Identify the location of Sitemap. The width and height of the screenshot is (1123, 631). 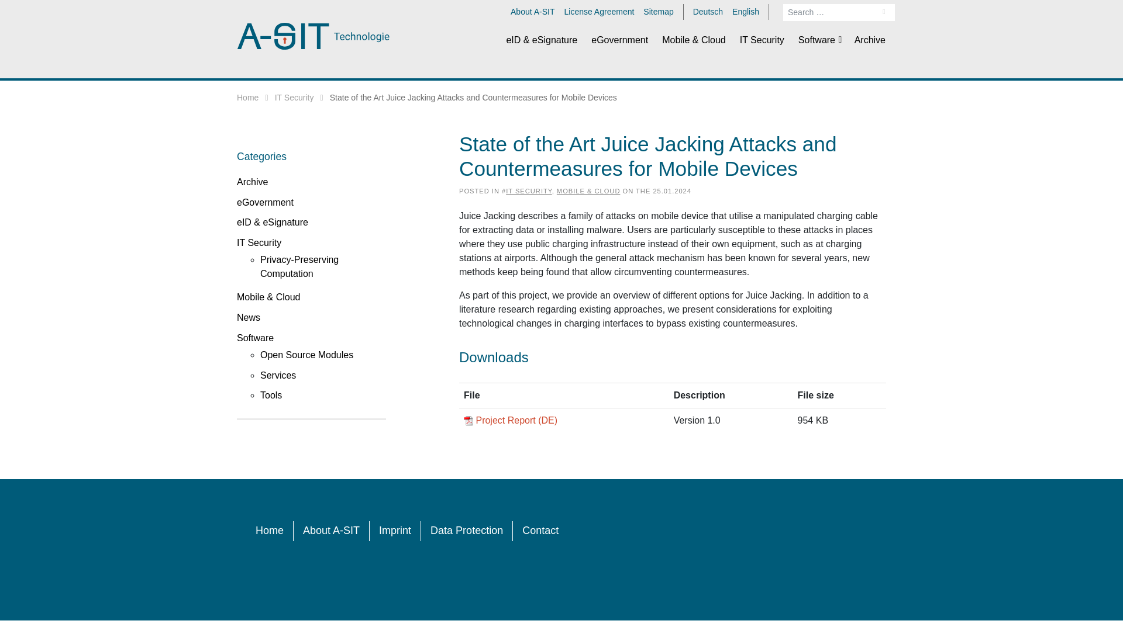
(658, 12).